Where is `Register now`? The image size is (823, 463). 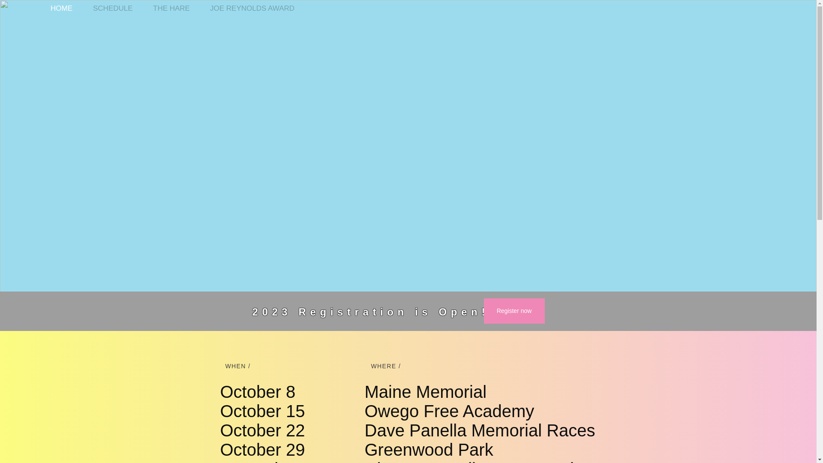 Register now is located at coordinates (514, 310).